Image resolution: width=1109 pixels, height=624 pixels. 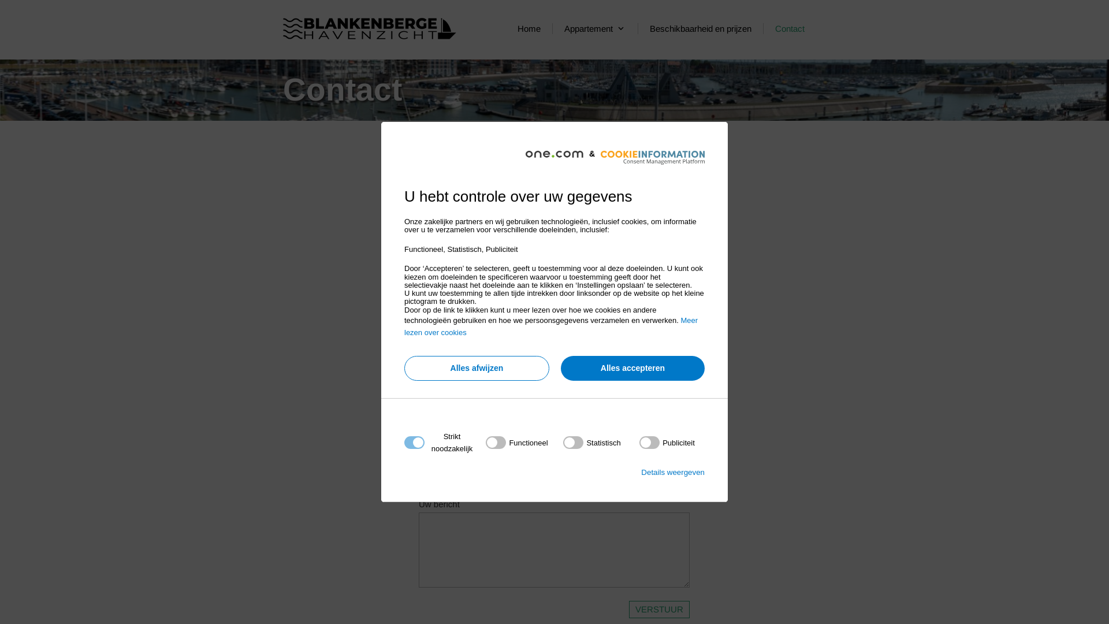 What do you see at coordinates (667, 443) in the screenshot?
I see `on` at bounding box center [667, 443].